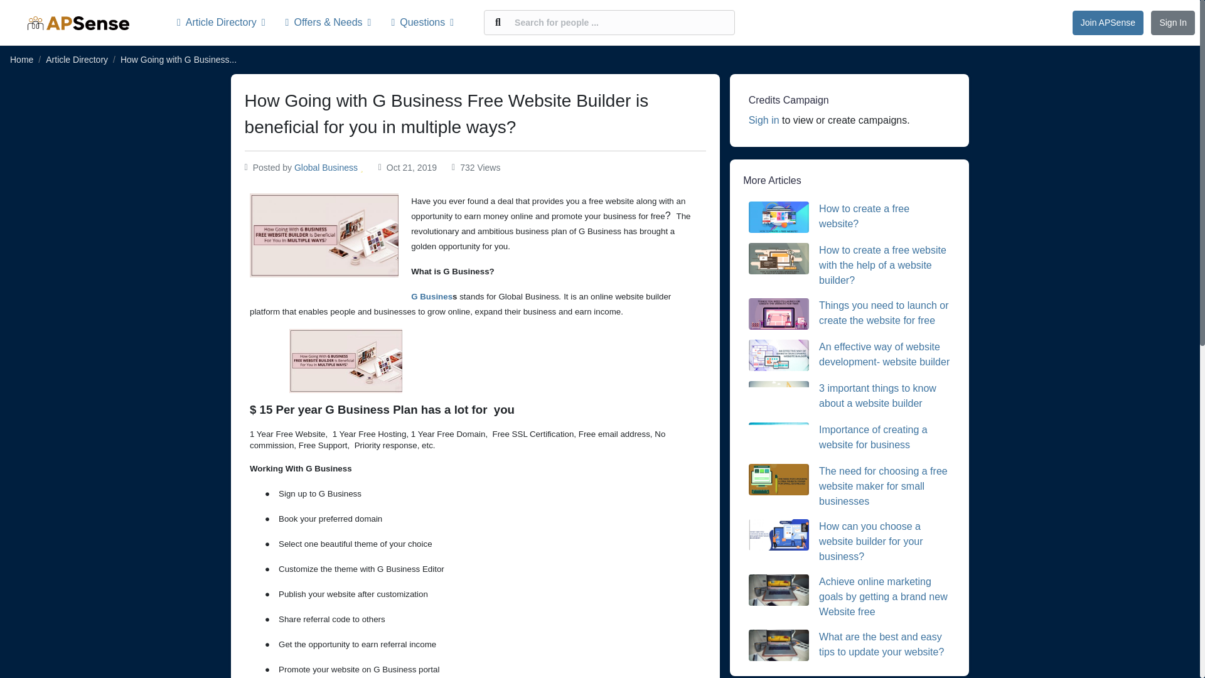  Describe the element at coordinates (326, 168) in the screenshot. I see `Global Business` at that location.